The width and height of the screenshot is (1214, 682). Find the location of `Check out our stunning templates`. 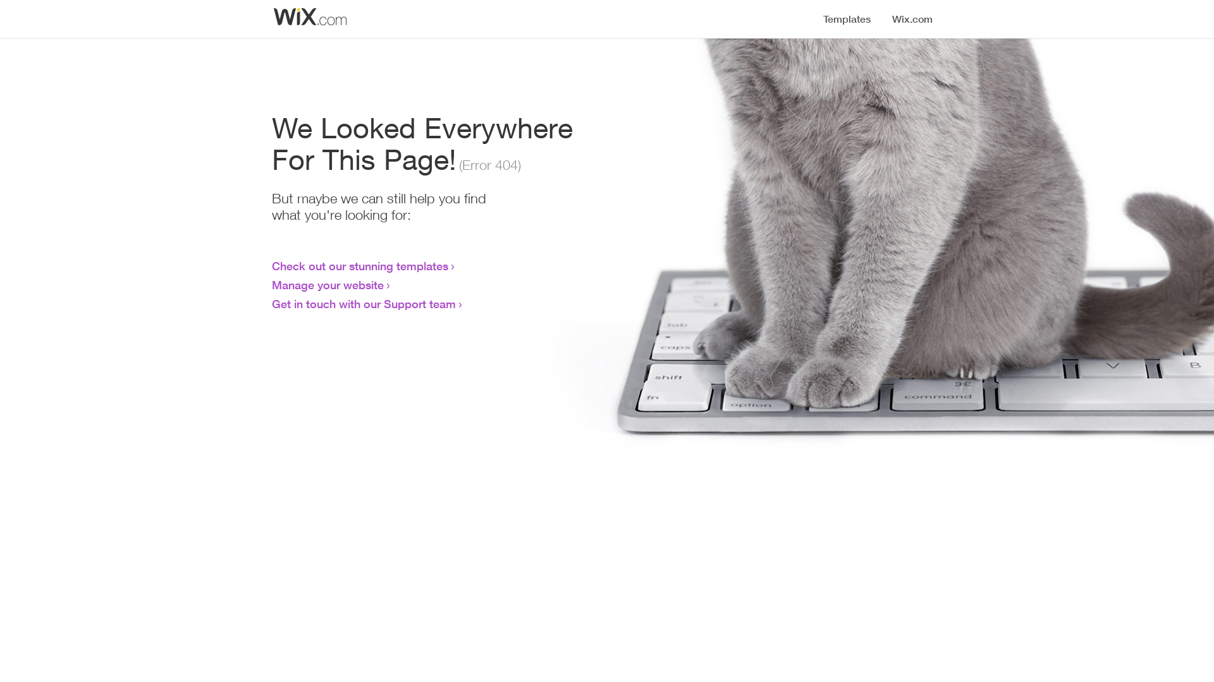

Check out our stunning templates is located at coordinates (360, 266).